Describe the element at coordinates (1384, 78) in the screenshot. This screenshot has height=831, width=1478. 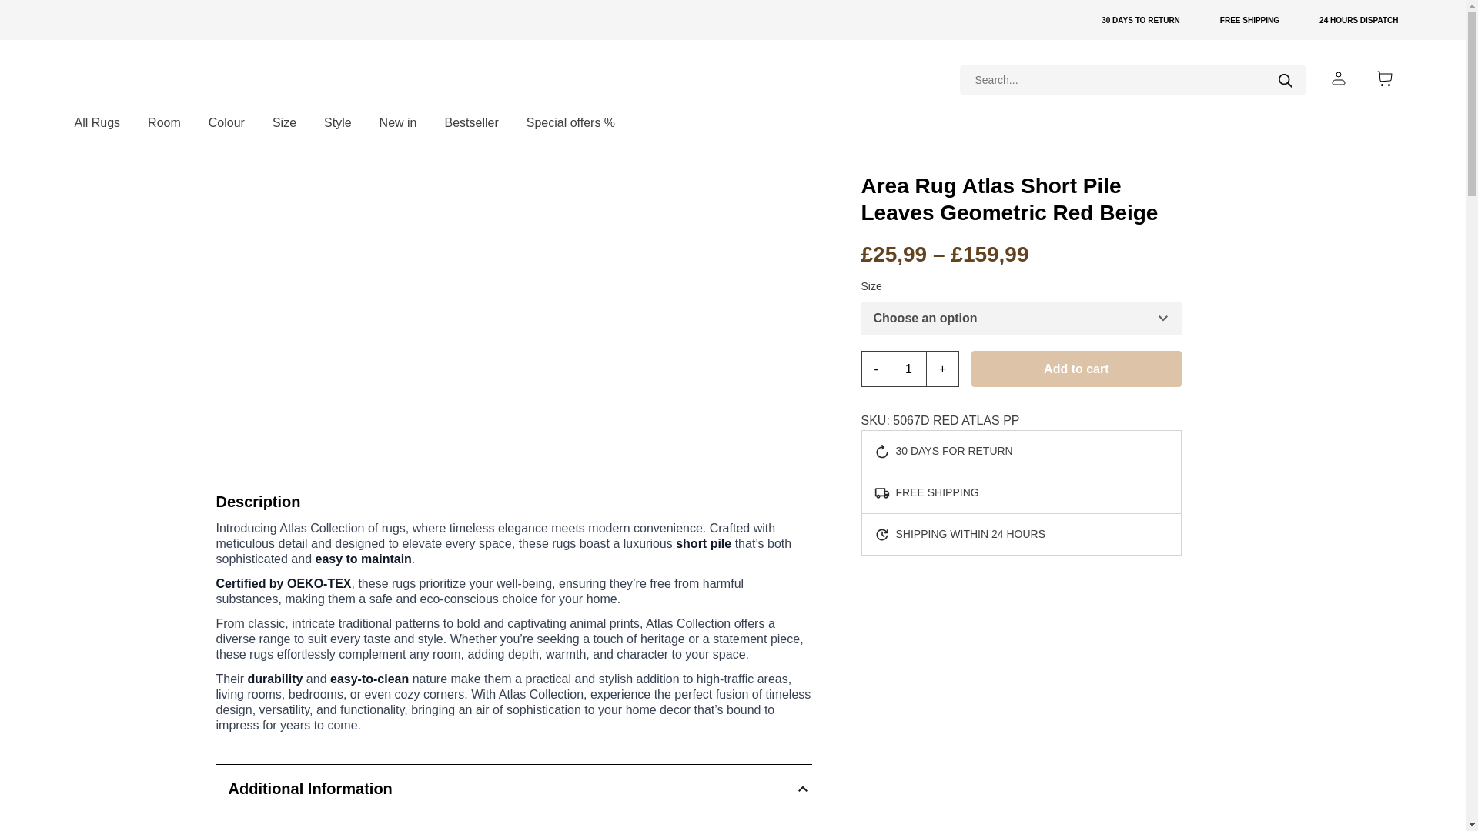
I see `Cart` at that location.